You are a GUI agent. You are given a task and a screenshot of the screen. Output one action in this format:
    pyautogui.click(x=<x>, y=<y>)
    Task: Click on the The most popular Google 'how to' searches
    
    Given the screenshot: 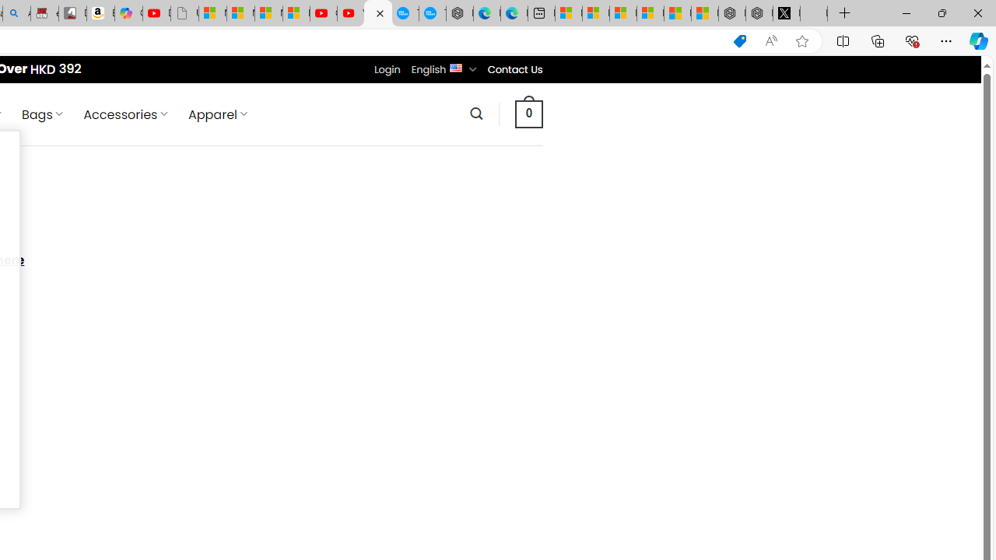 What is the action you would take?
    pyautogui.click(x=433, y=14)
    